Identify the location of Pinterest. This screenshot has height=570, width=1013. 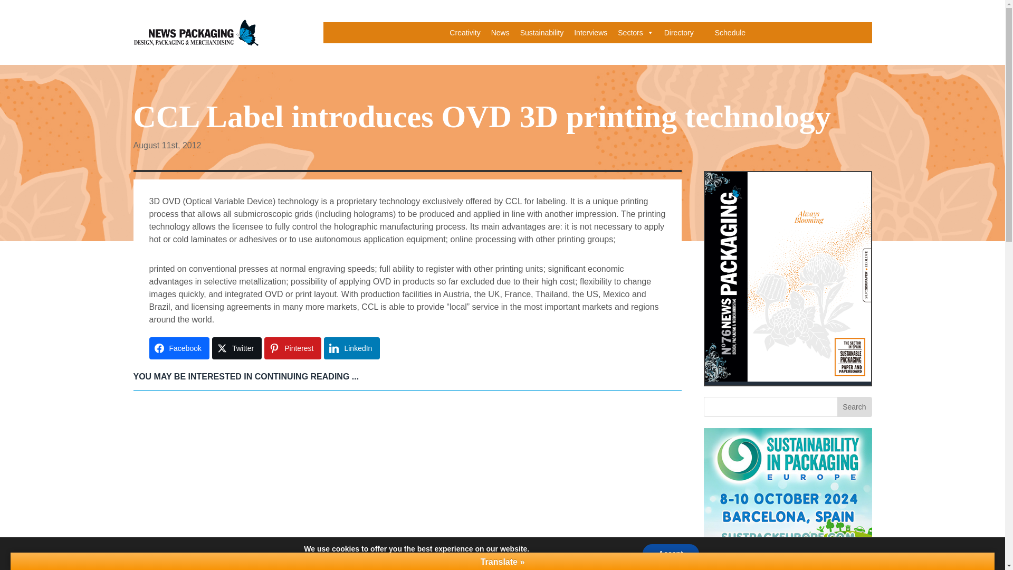
(292, 348).